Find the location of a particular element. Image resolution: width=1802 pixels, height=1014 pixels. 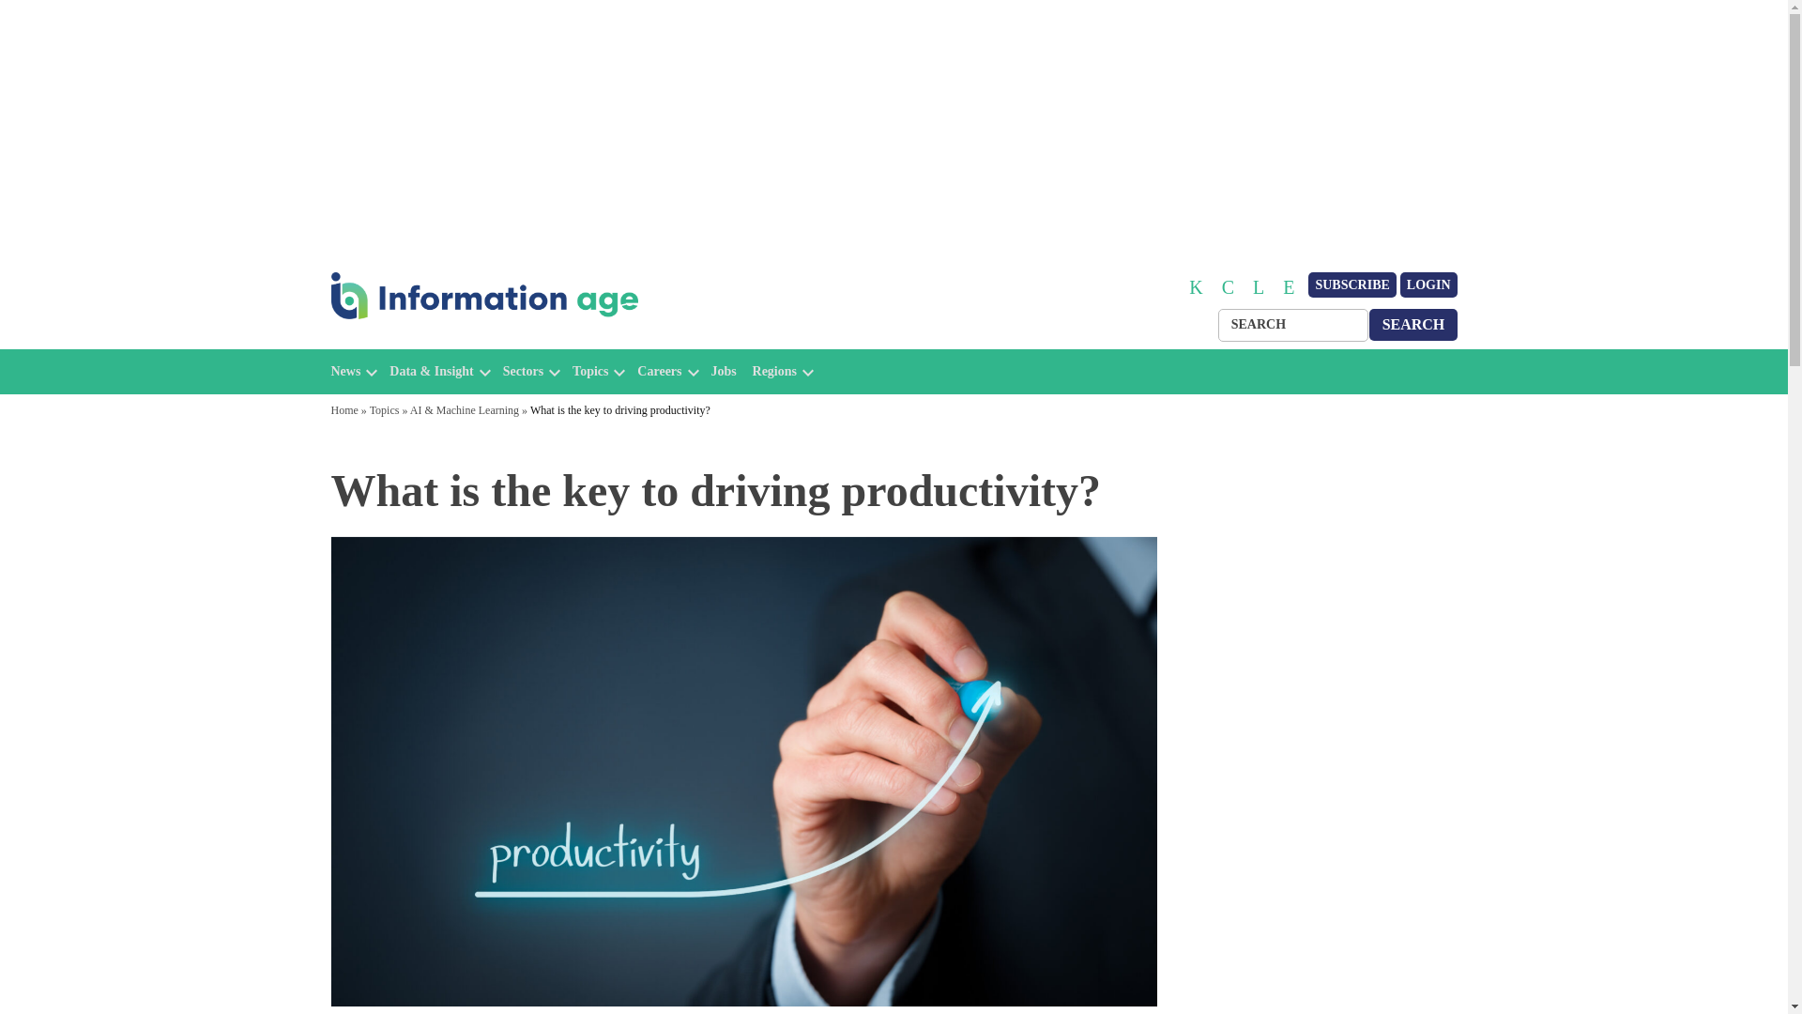

News is located at coordinates (345, 372).